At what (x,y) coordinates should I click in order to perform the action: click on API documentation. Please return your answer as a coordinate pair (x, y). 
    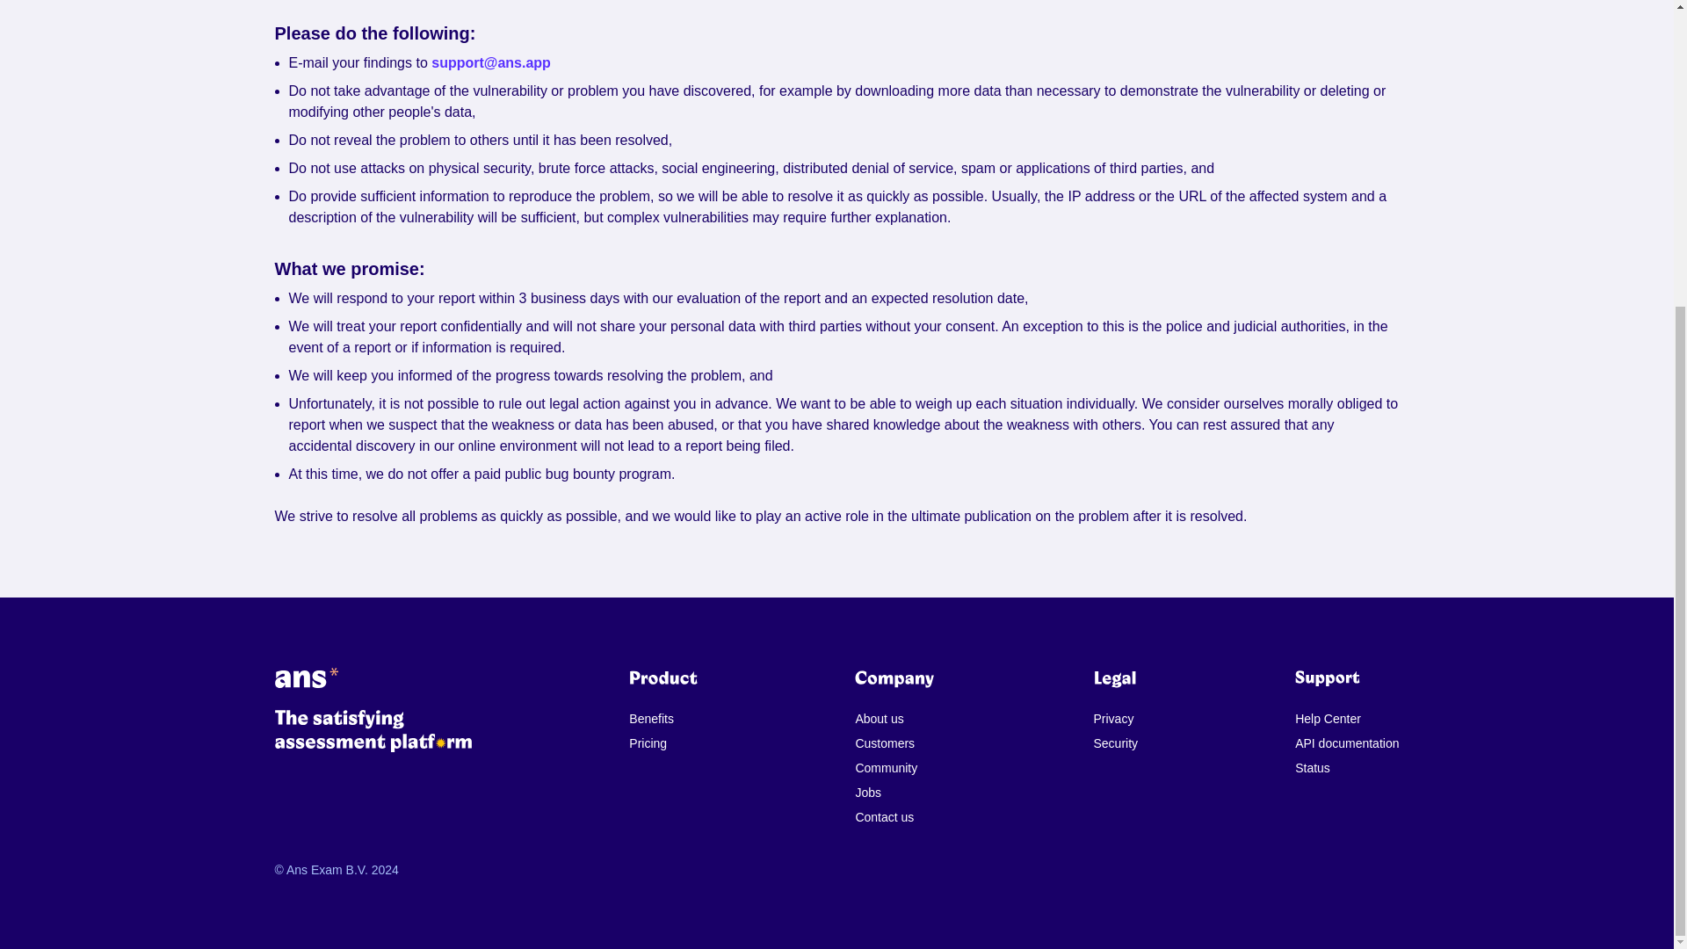
    Looking at the image, I should click on (1346, 743).